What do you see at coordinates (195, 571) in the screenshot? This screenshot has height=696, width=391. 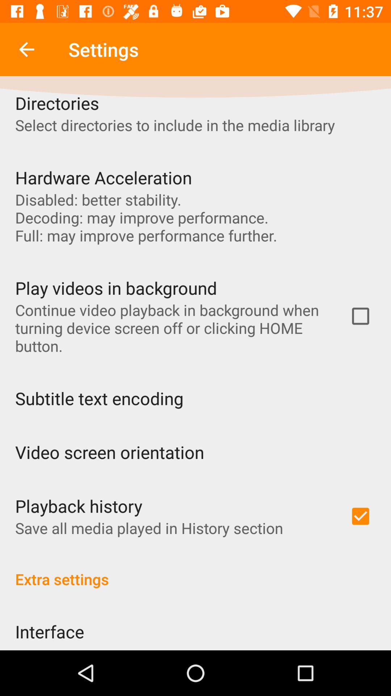 I see `launch the item above interface` at bounding box center [195, 571].